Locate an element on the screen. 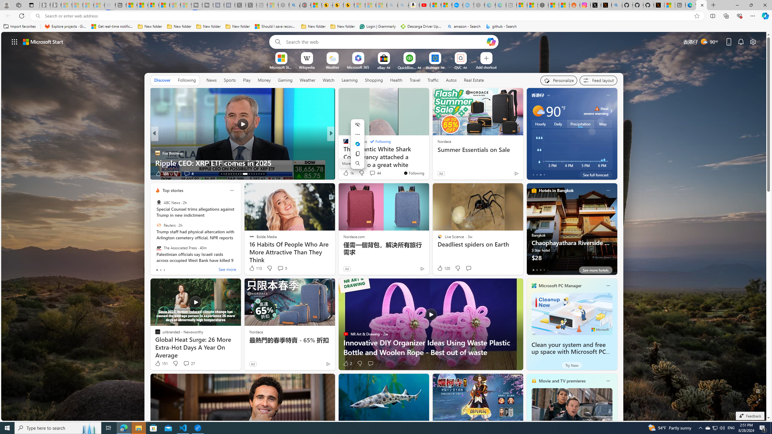  Movie and TV premieres is located at coordinates (562, 381).